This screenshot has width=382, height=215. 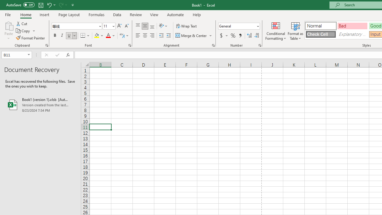 I want to click on Increase Decimal, so click(x=249, y=36).